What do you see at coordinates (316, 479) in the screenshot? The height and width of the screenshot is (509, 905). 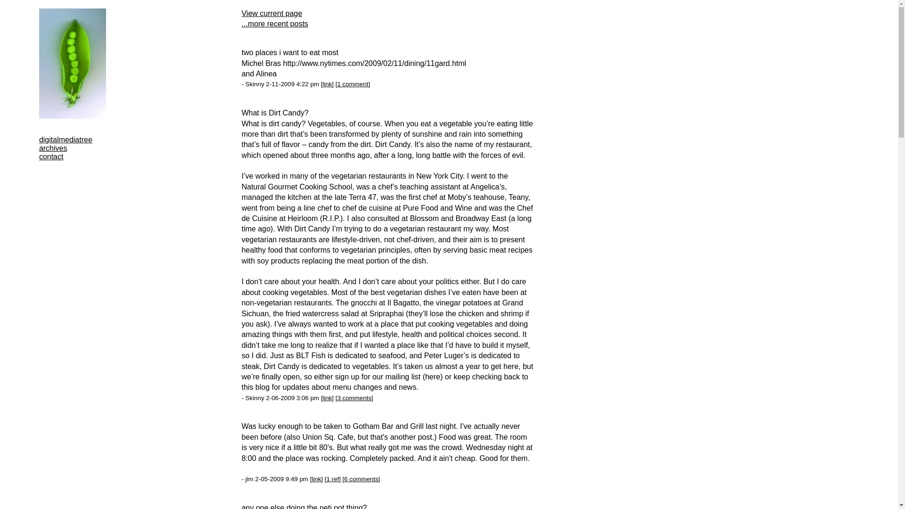 I see `link` at bounding box center [316, 479].